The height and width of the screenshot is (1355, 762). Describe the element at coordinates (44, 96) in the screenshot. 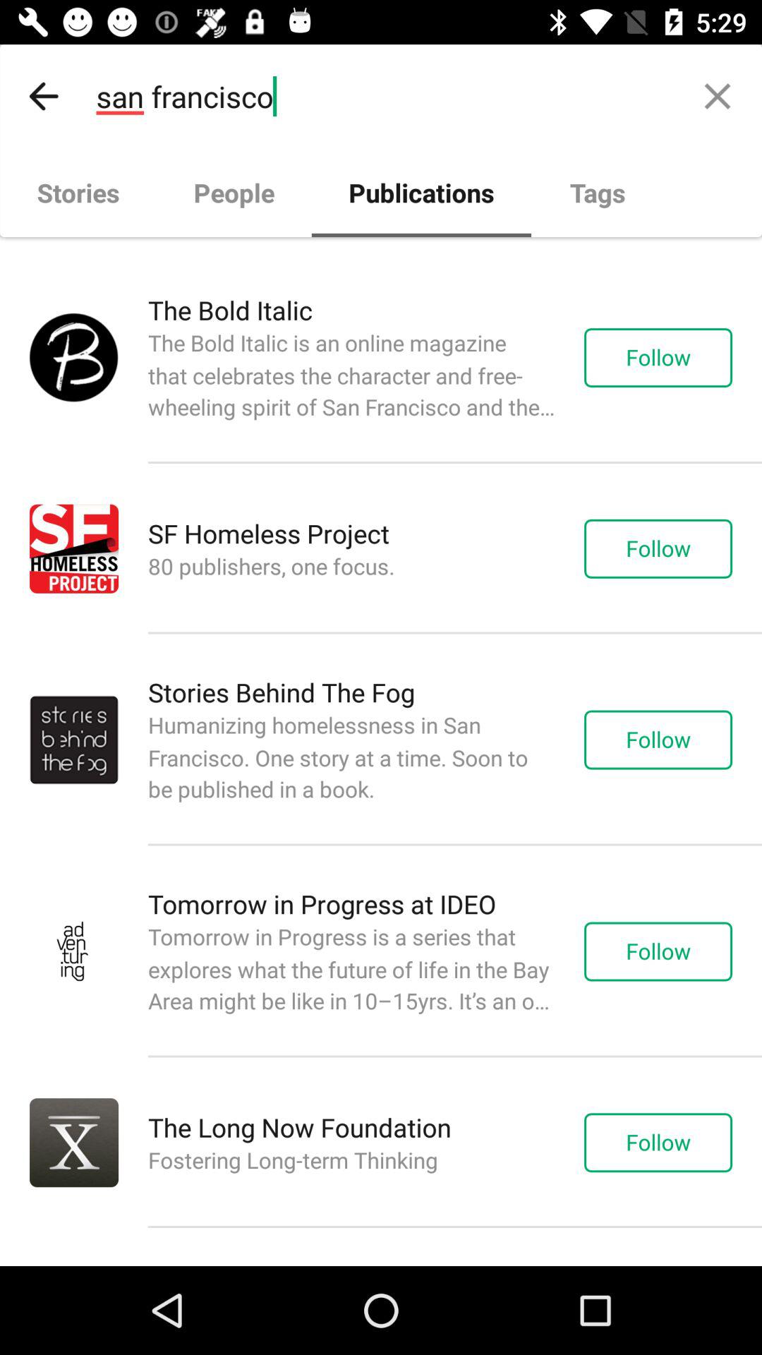

I see `select item next to the san francisco item` at that location.